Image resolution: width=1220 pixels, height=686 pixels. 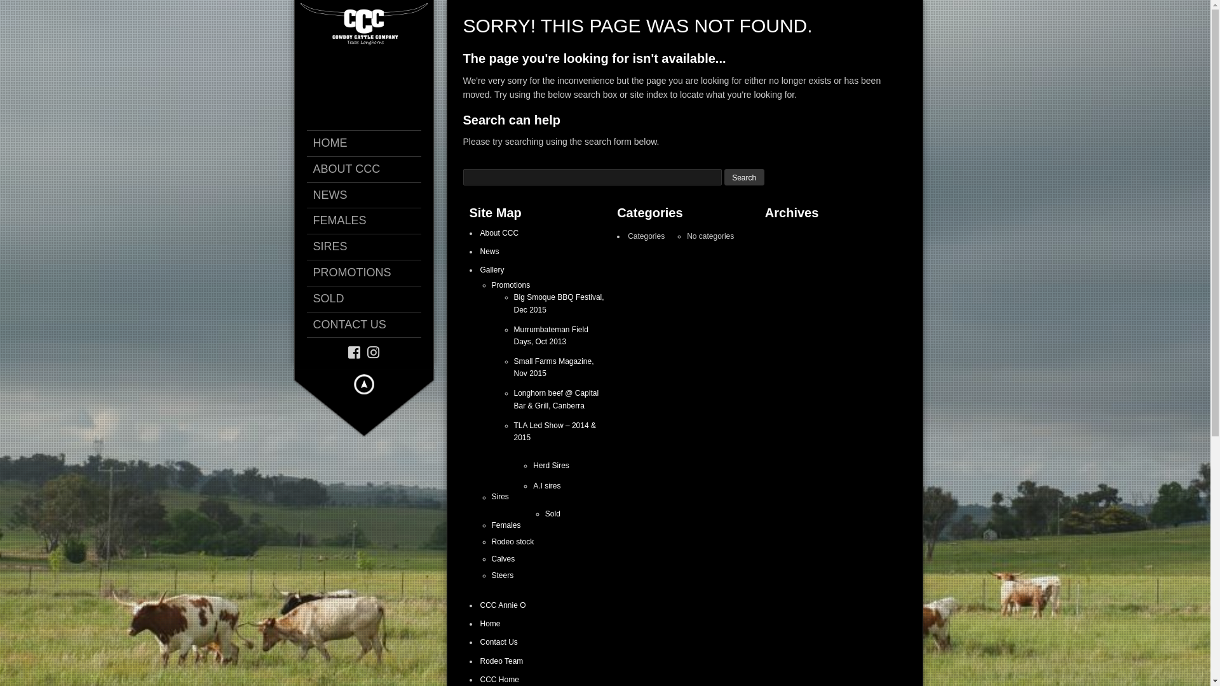 I want to click on Facebook, so click(x=355, y=353).